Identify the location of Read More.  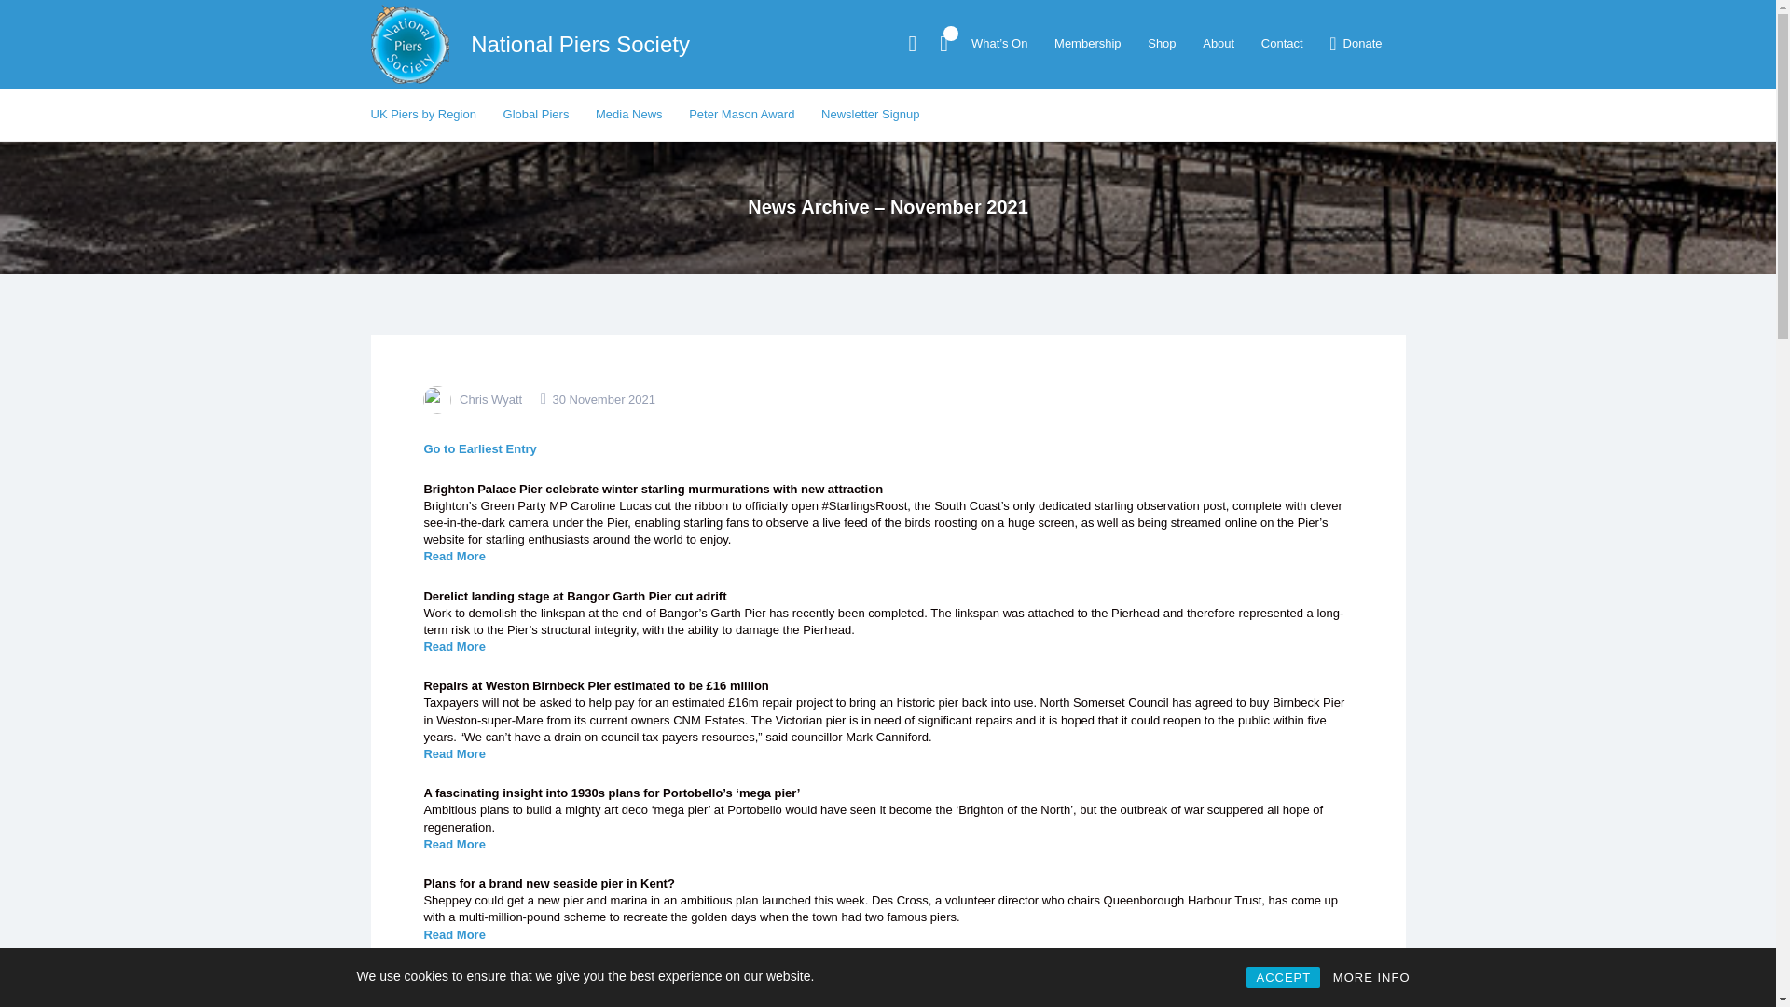
(453, 645).